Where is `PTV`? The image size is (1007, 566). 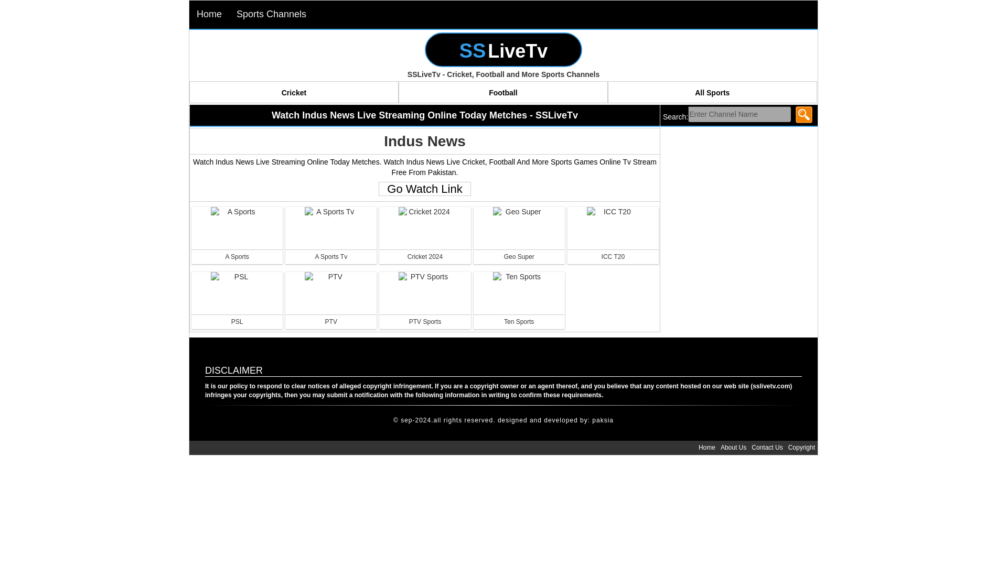
PTV is located at coordinates (330, 317).